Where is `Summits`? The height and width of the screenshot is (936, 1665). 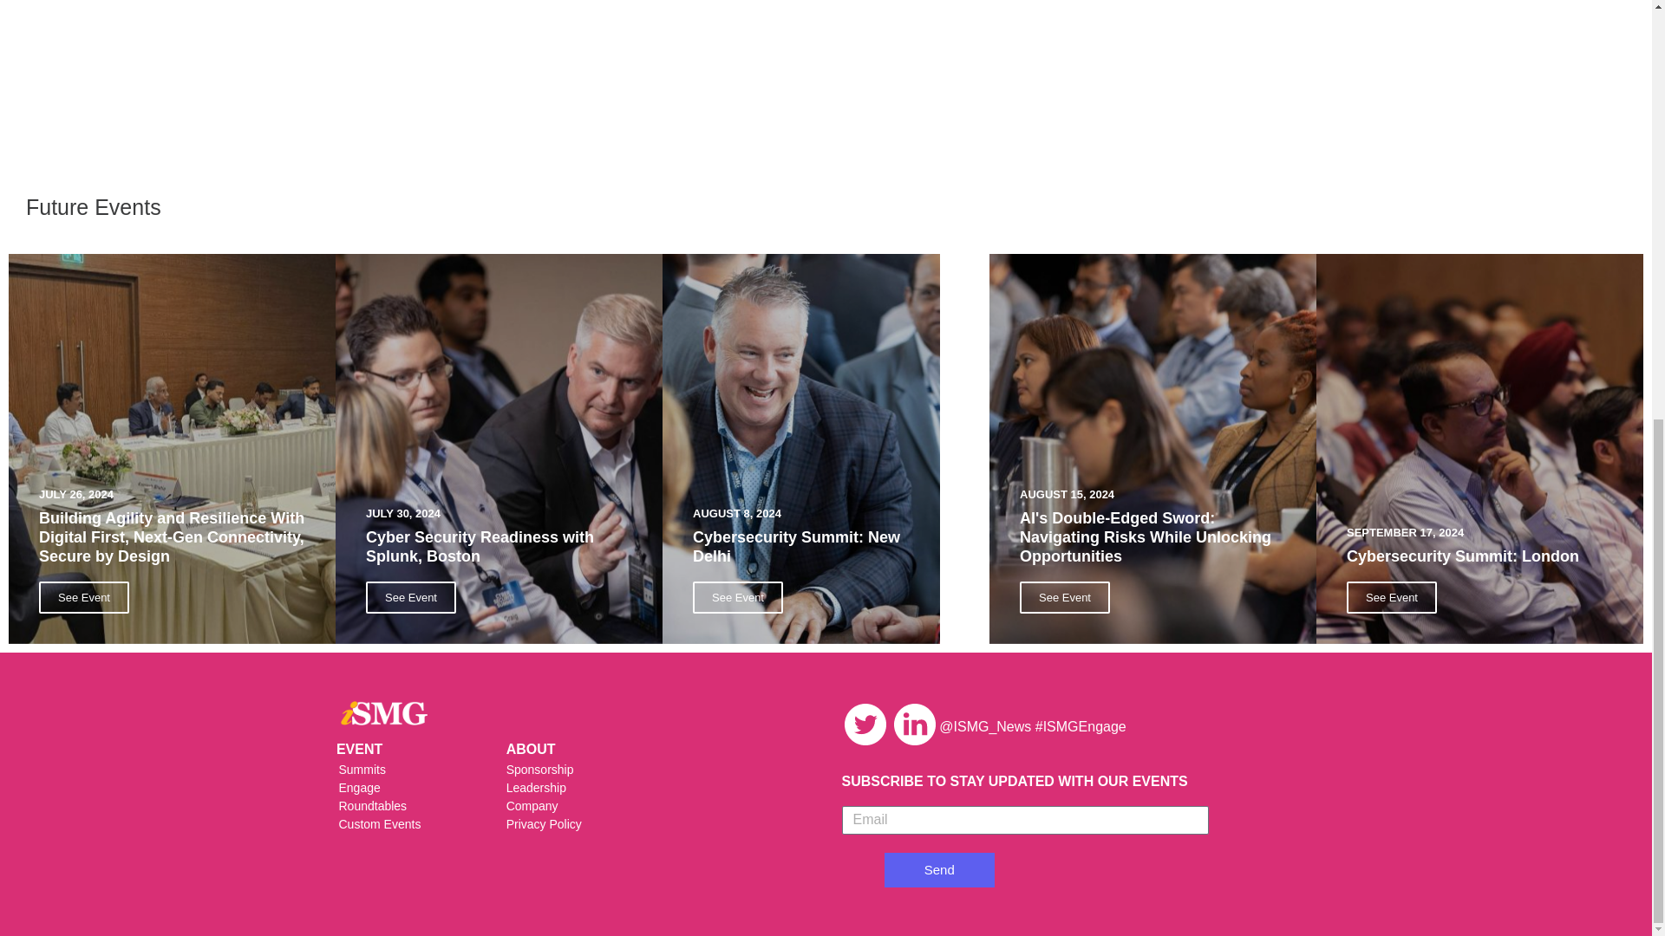 Summits is located at coordinates (404, 770).